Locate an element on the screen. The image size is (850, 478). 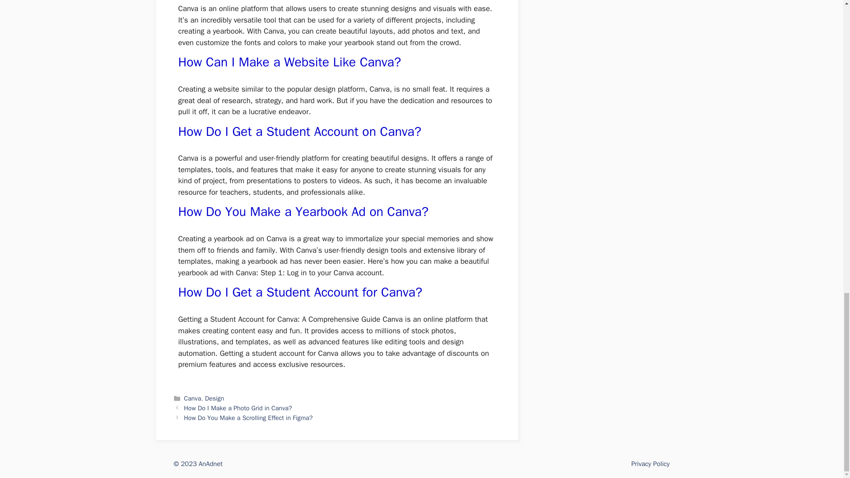
How Can I Make a Website Like Canva? is located at coordinates (289, 62).